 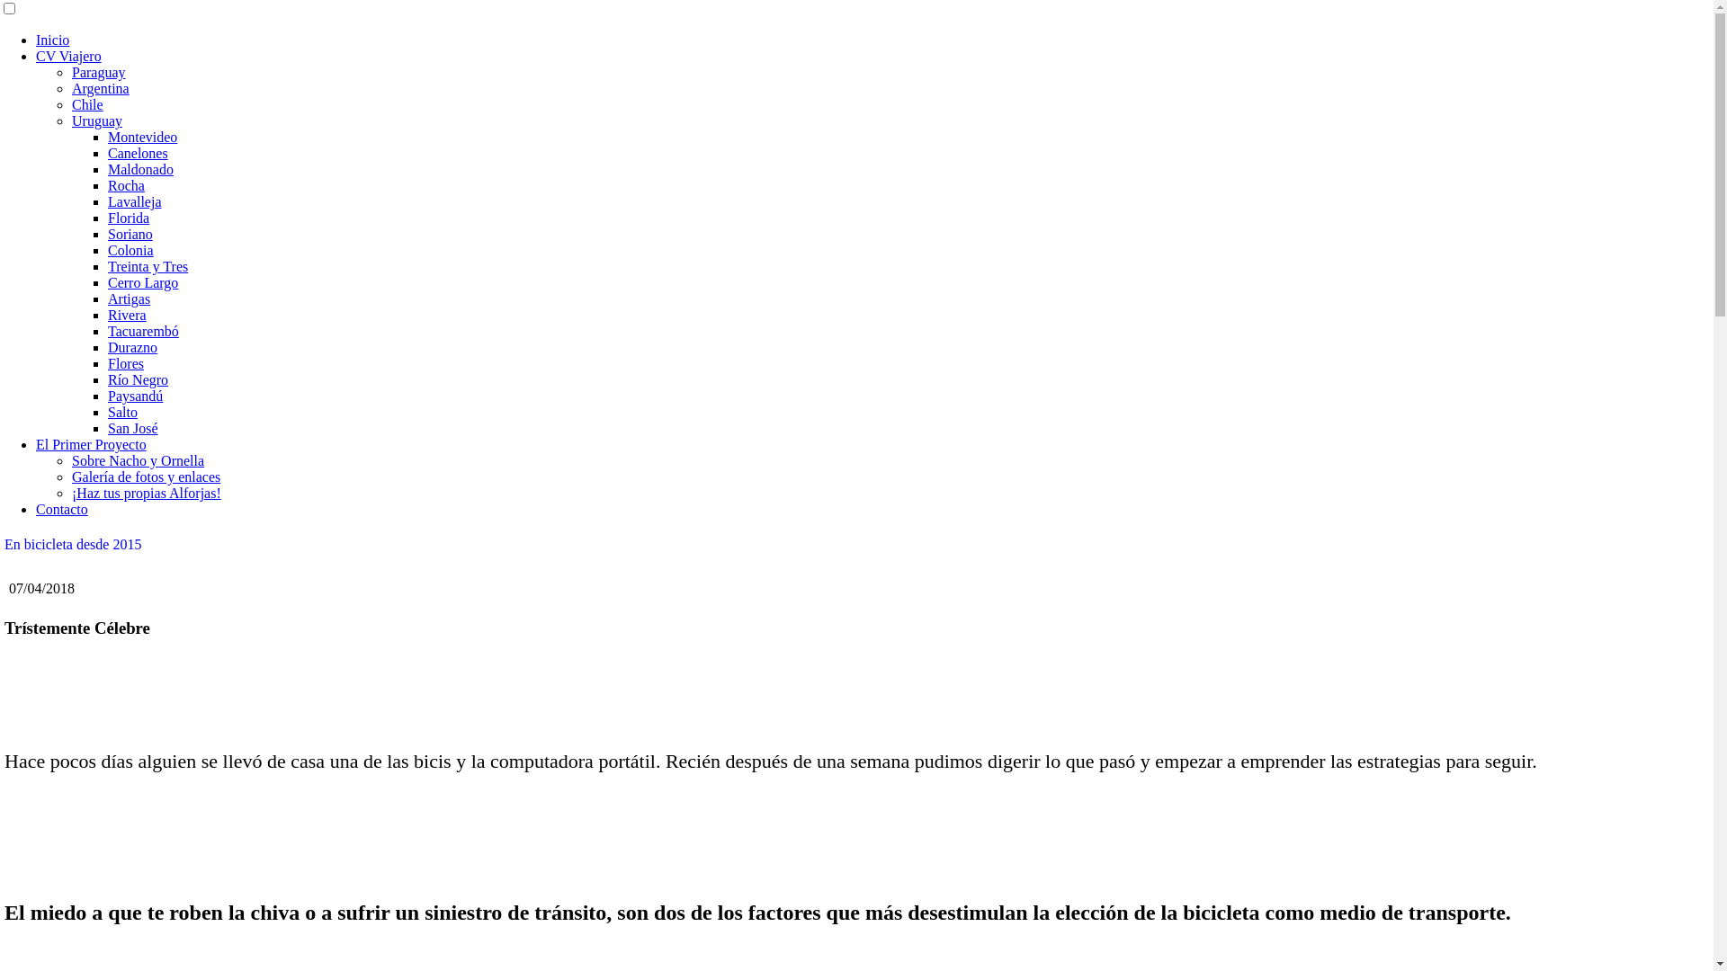 What do you see at coordinates (148, 266) in the screenshot?
I see `Treinta y Tres` at bounding box center [148, 266].